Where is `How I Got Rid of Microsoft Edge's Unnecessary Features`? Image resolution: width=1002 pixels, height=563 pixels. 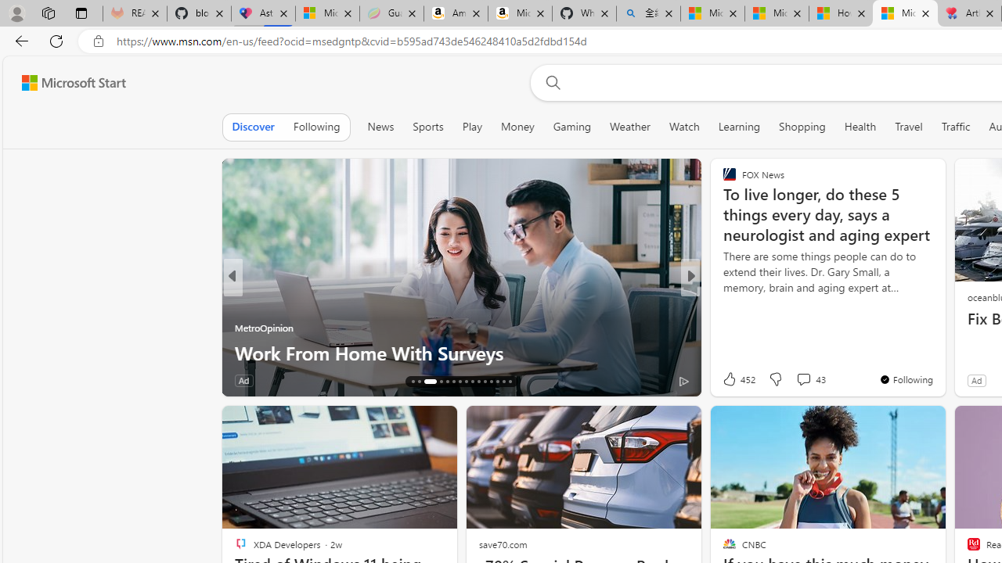
How I Got Rid of Microsoft Edge's Unnecessary Features is located at coordinates (841, 14).